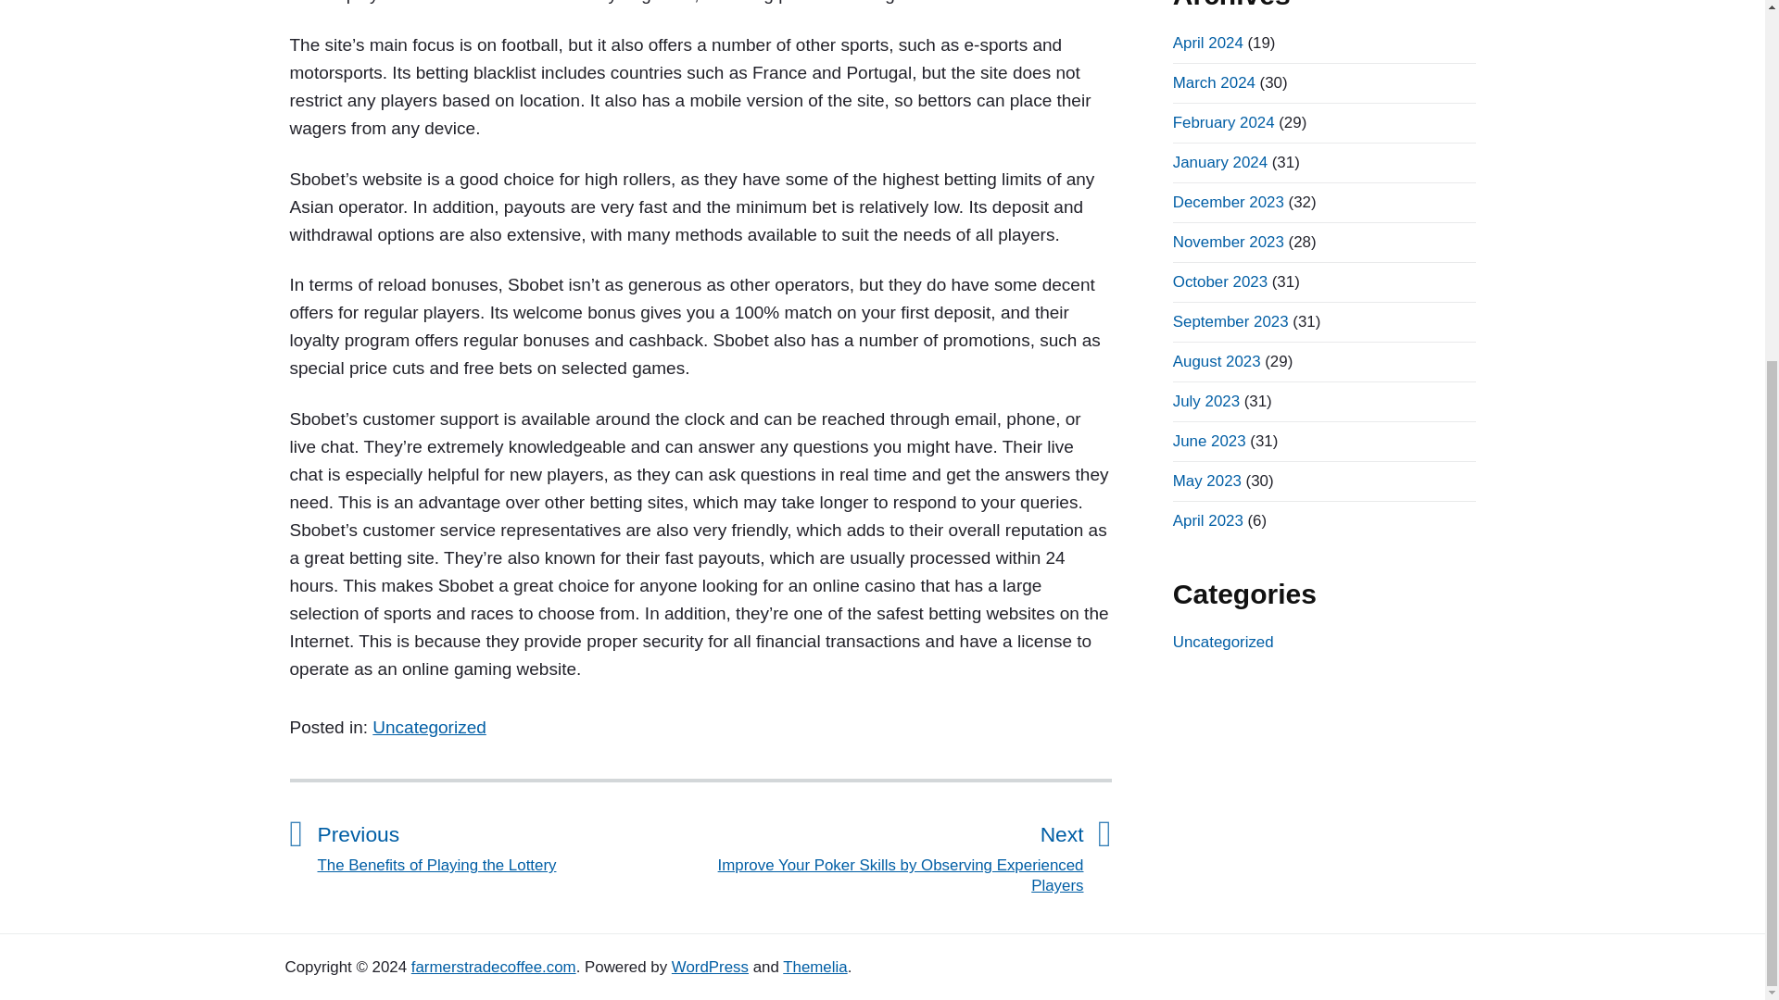 The image size is (1779, 1000). I want to click on April 2023, so click(1208, 520).